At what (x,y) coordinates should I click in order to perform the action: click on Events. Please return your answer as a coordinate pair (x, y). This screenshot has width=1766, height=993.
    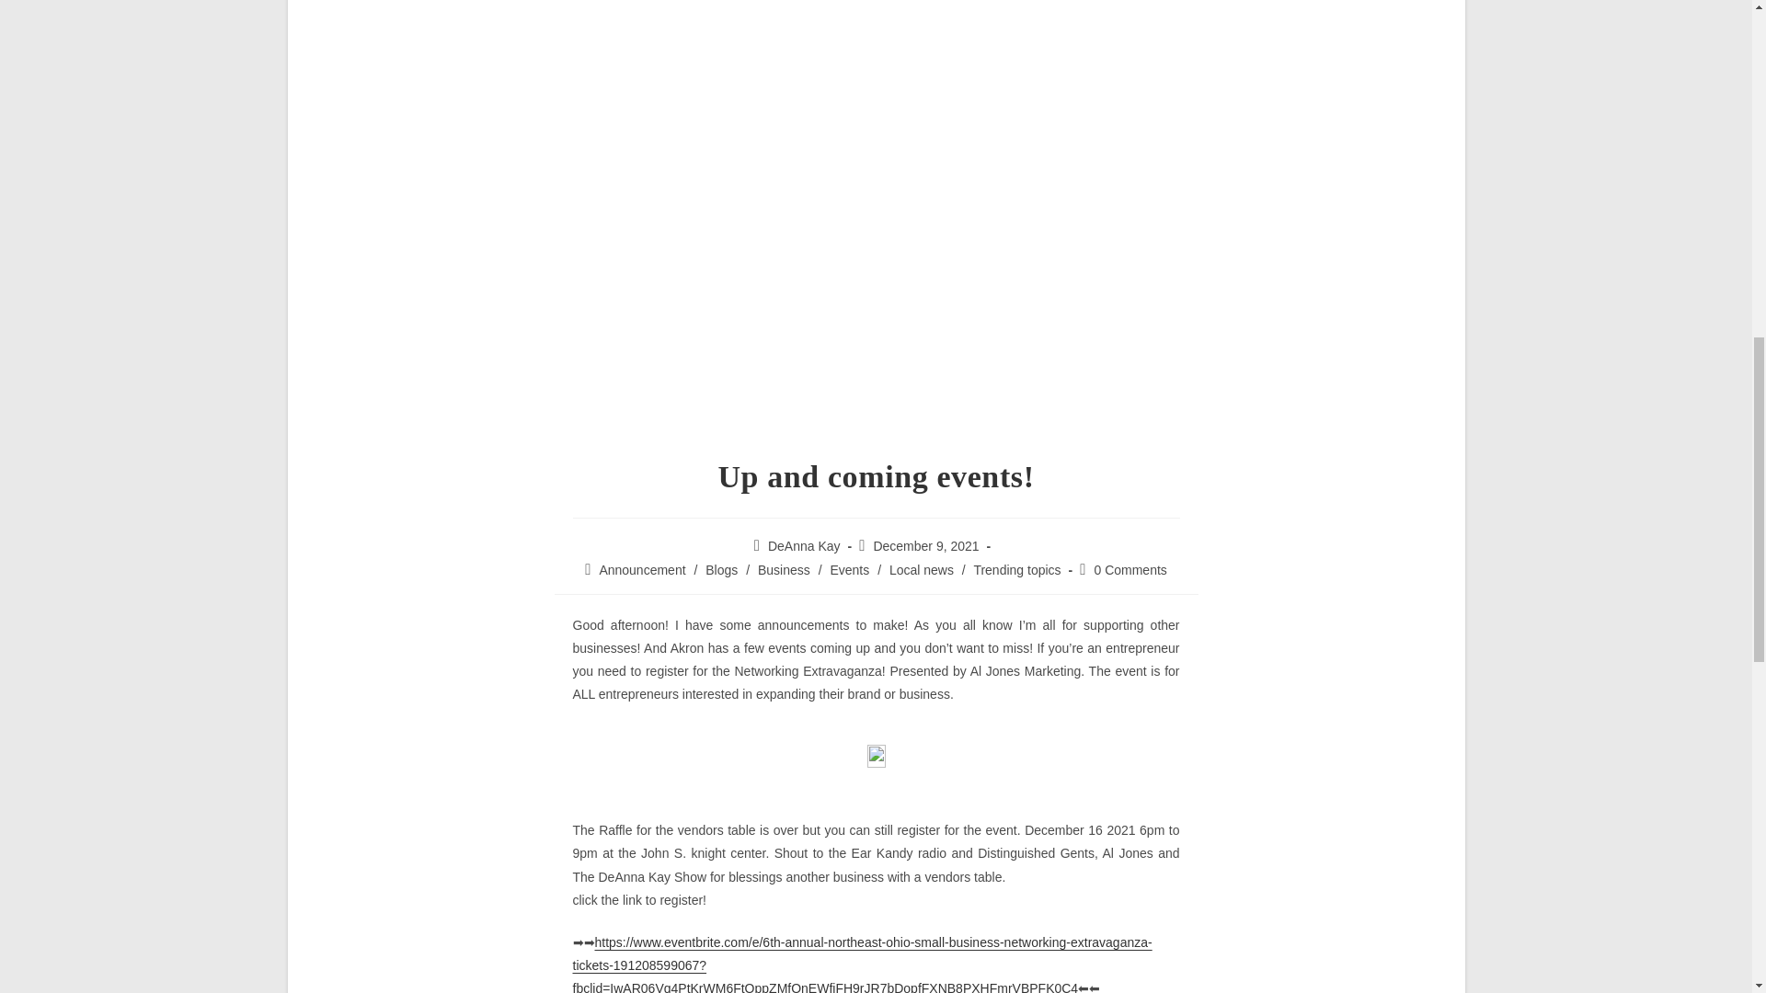
    Looking at the image, I should click on (849, 570).